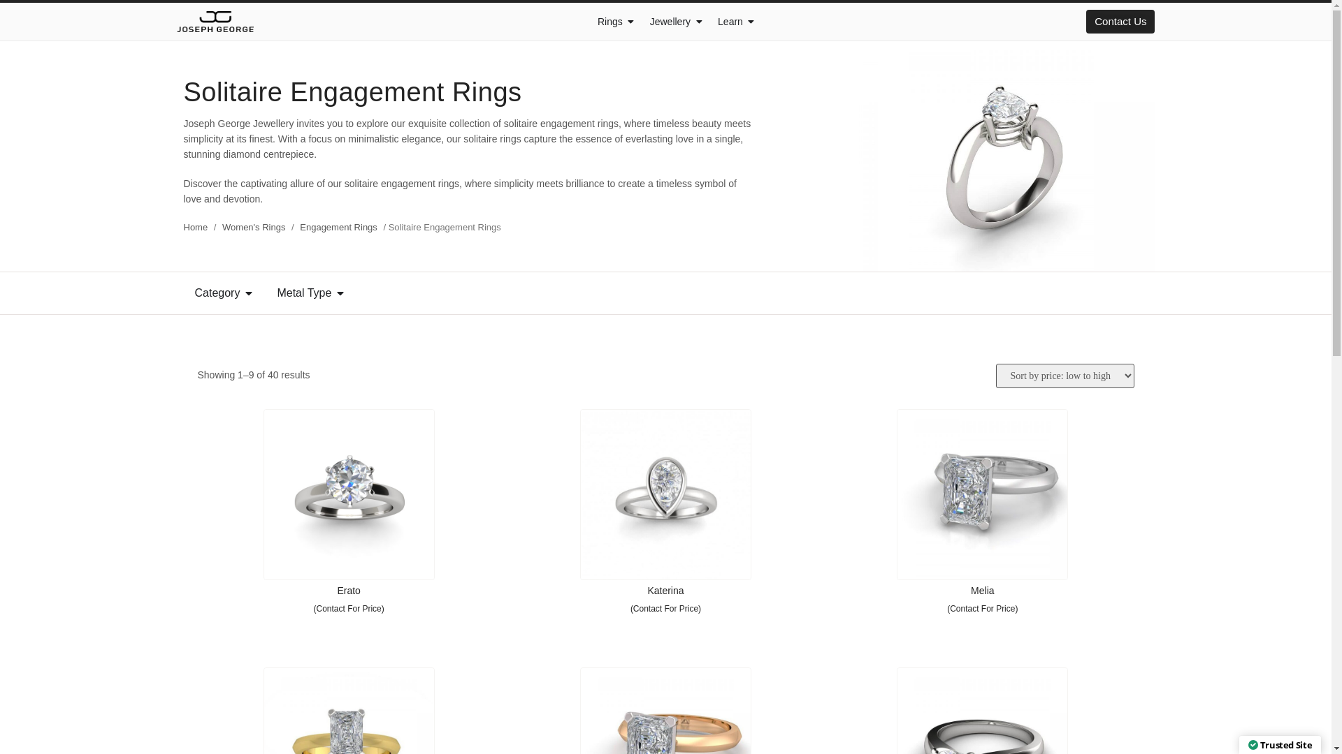 Image resolution: width=1342 pixels, height=754 pixels. I want to click on Engagement Rings, so click(338, 228).